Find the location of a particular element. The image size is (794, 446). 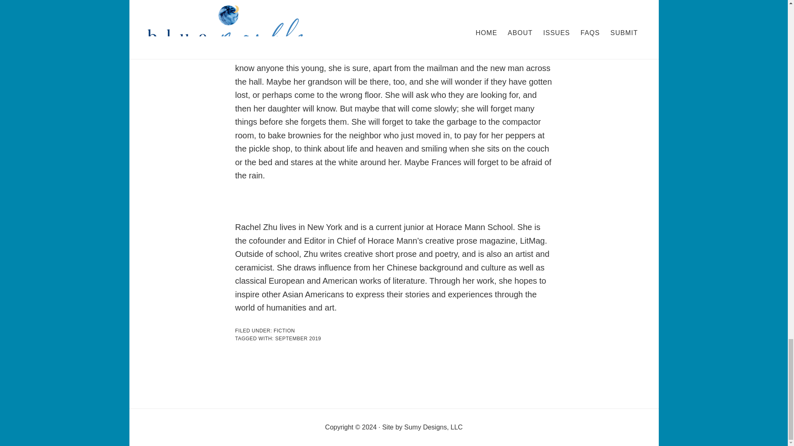

Sumy Designs, LLC is located at coordinates (433, 427).